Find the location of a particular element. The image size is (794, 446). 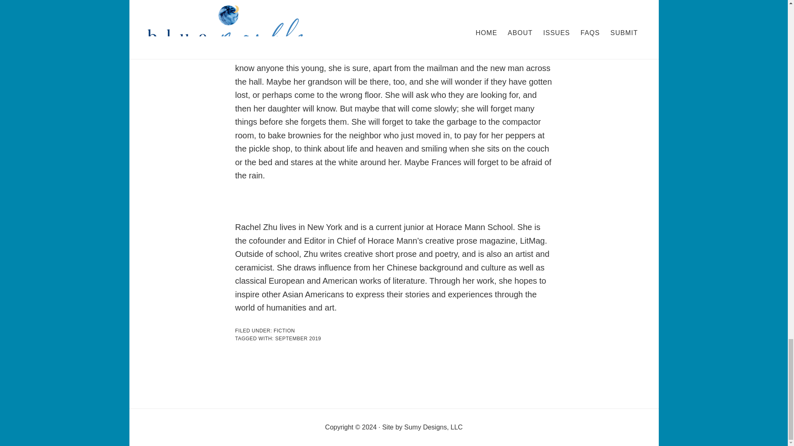

Sumy Designs, LLC is located at coordinates (433, 427).